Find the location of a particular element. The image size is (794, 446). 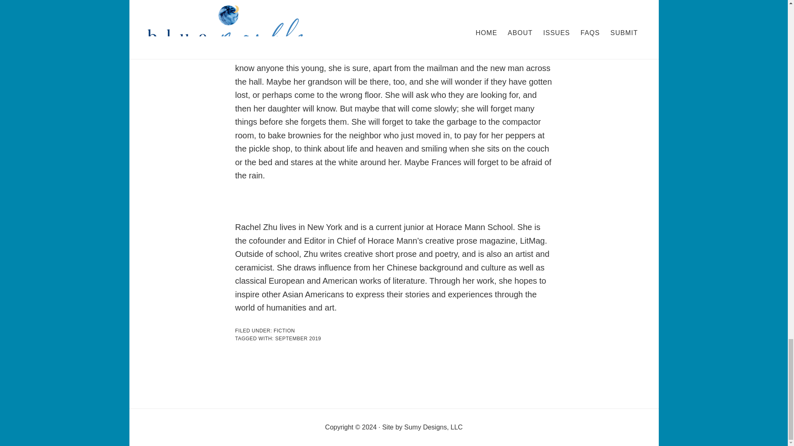

Sumy Designs, LLC is located at coordinates (433, 427).